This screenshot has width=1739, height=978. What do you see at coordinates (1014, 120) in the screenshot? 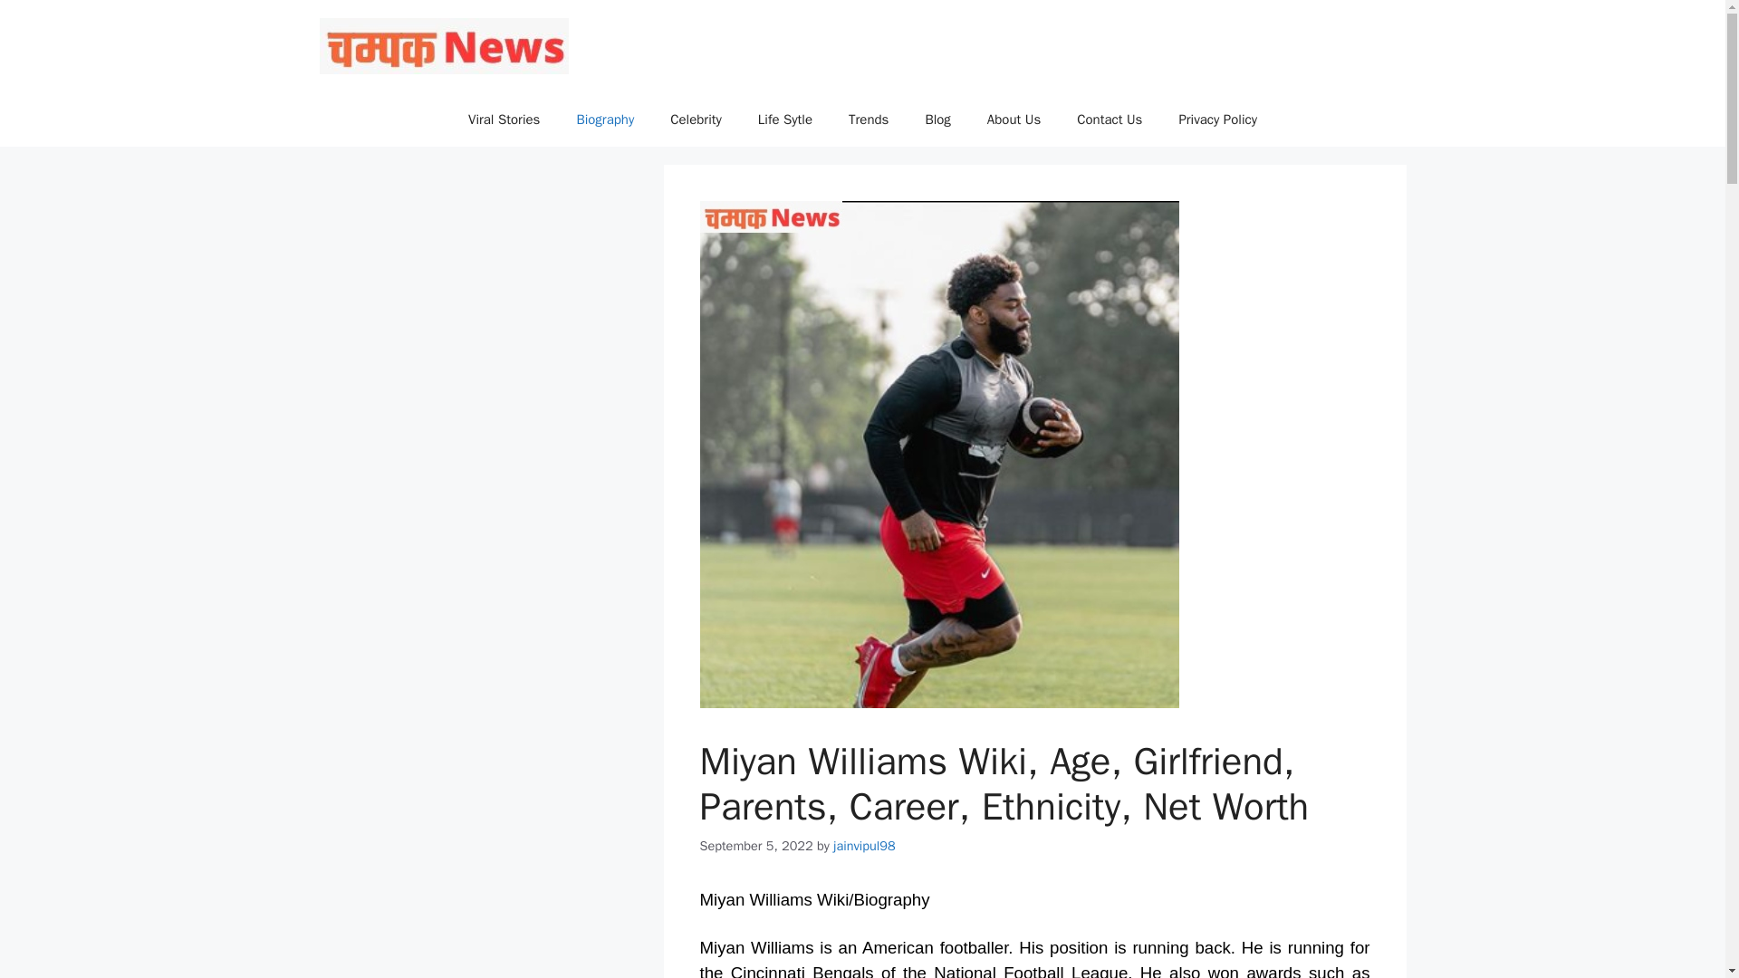
I see `About Us` at bounding box center [1014, 120].